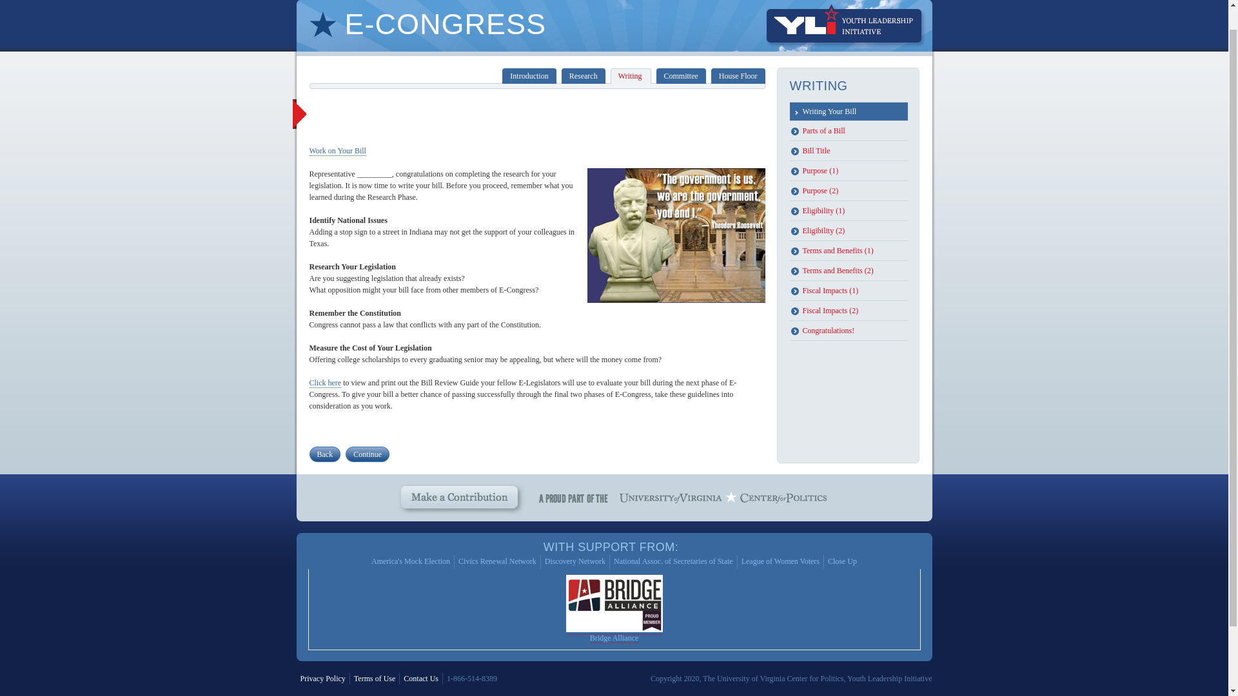  What do you see at coordinates (321, 454) in the screenshot?
I see `Back` at bounding box center [321, 454].